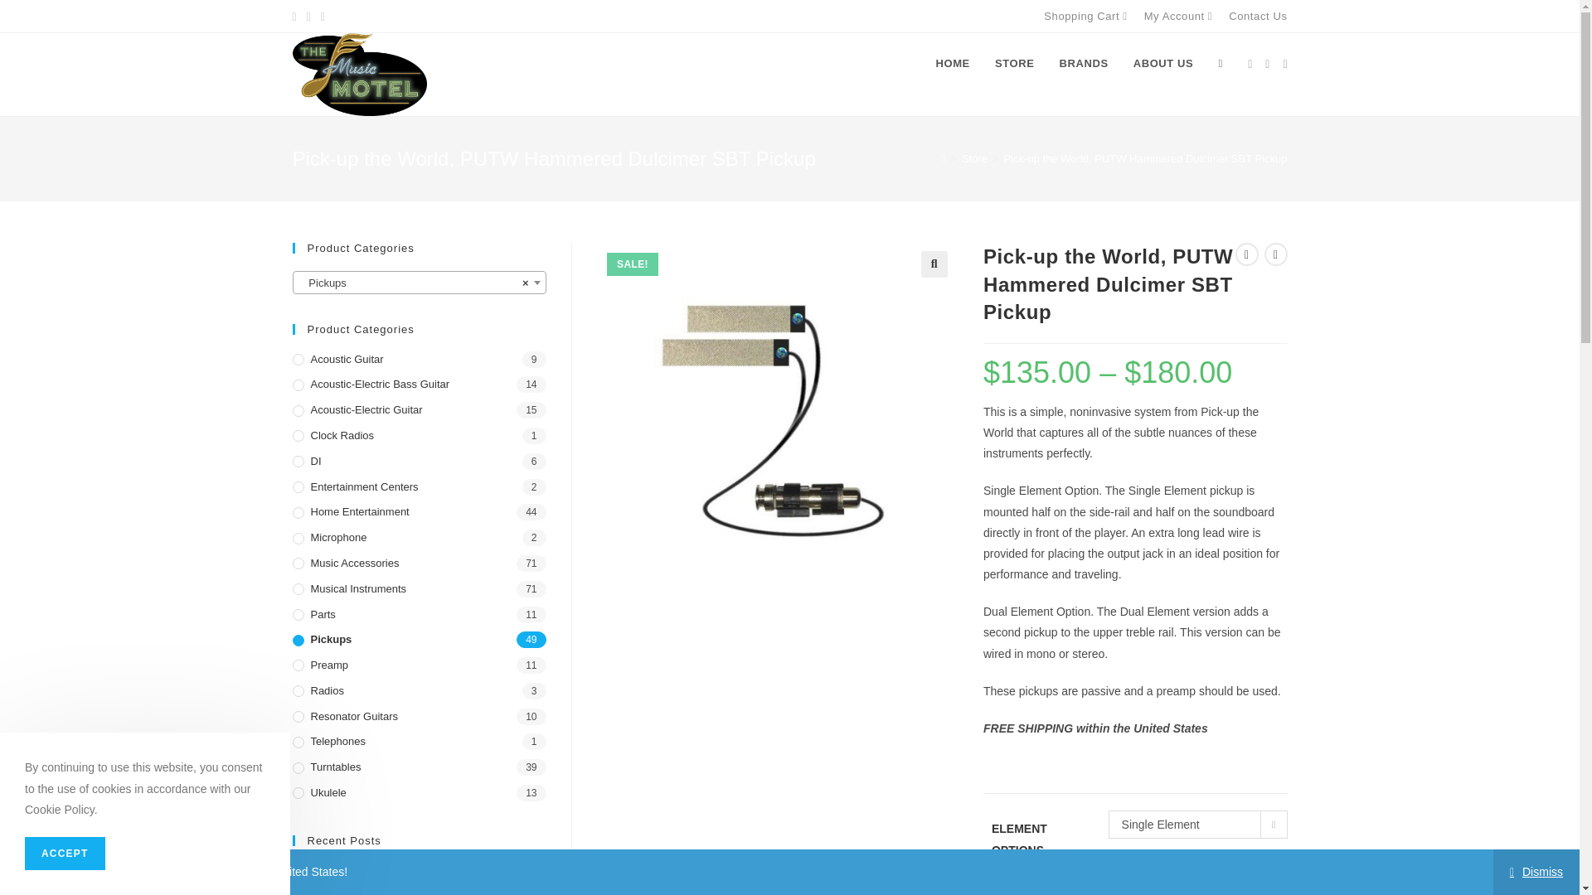 This screenshot has height=895, width=1592. What do you see at coordinates (1257, 16) in the screenshot?
I see `Contact Us` at bounding box center [1257, 16].